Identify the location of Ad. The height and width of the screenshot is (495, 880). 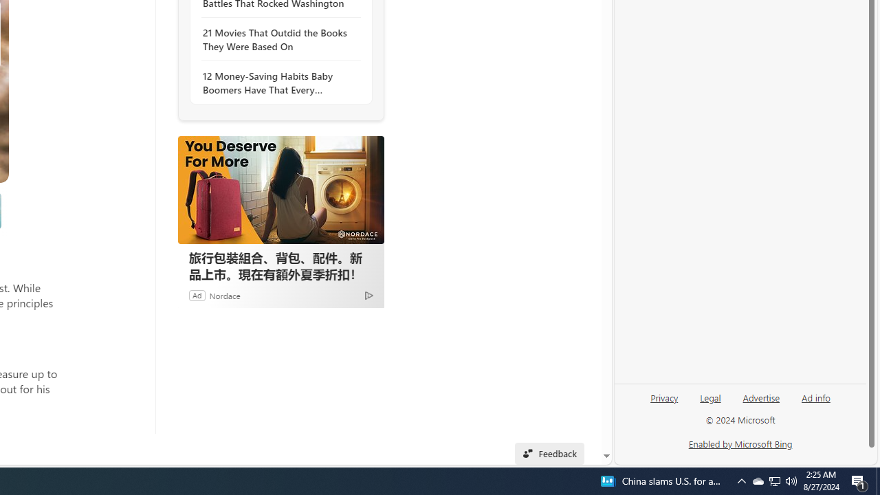
(197, 295).